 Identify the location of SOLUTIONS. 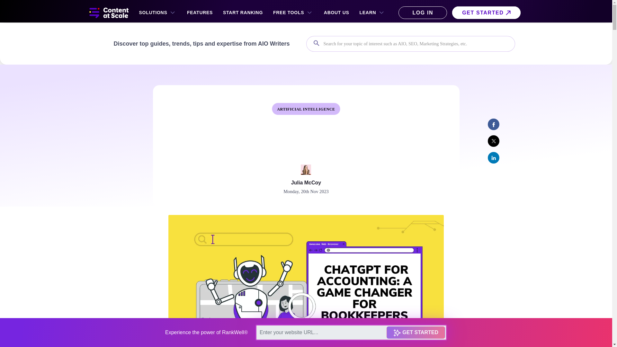
(158, 13).